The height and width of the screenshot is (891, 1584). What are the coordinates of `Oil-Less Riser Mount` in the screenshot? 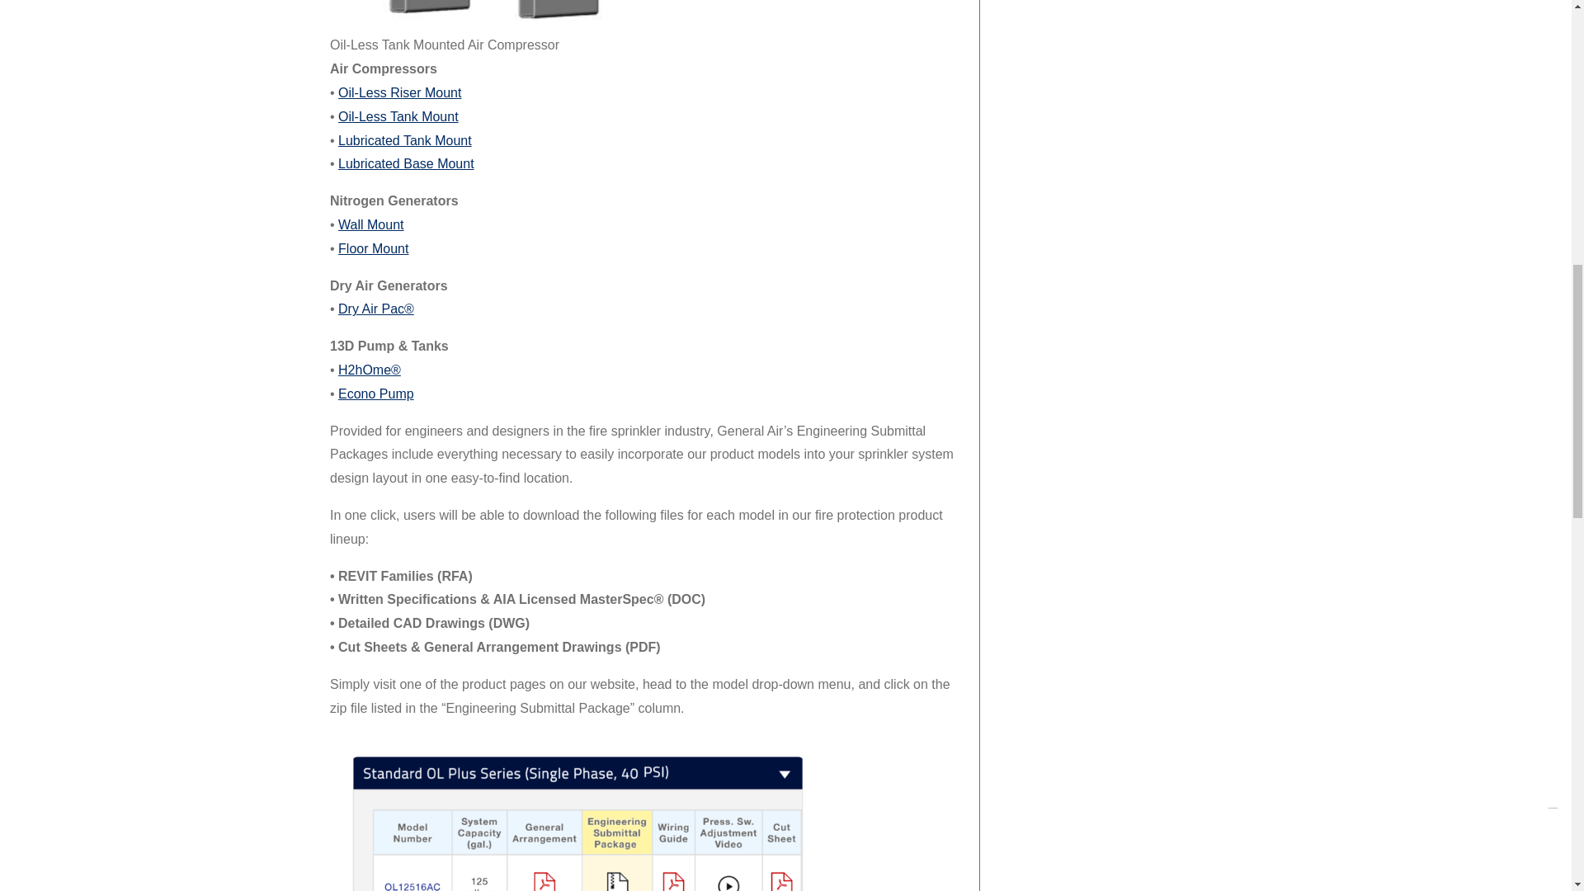 It's located at (399, 92).